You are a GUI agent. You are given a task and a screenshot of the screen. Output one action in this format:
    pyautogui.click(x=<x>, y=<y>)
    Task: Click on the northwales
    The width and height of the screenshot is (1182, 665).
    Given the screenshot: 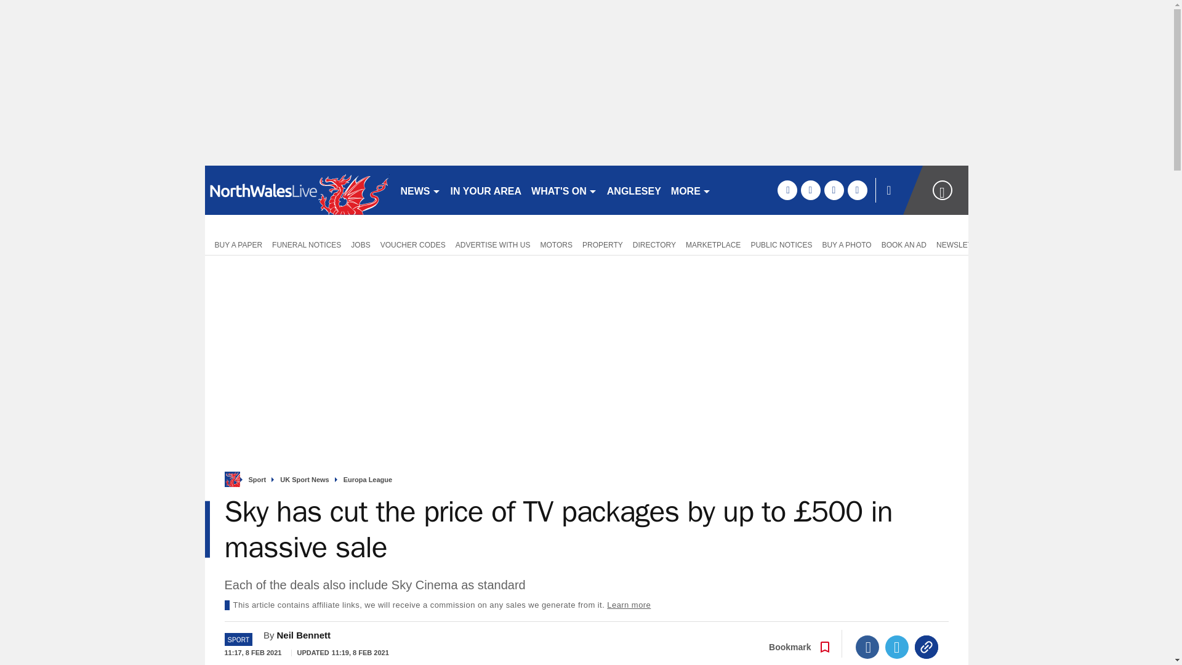 What is the action you would take?
    pyautogui.click(x=297, y=190)
    